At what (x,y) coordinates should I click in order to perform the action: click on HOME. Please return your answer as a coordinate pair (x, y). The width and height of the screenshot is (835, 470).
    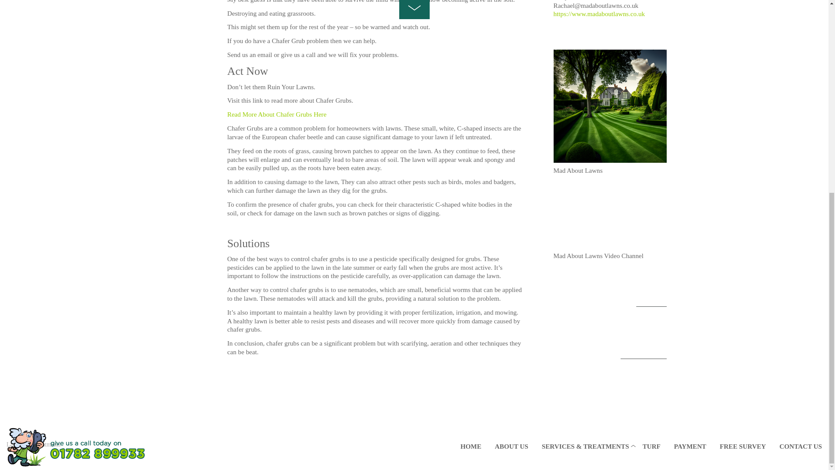
    Looking at the image, I should click on (471, 121).